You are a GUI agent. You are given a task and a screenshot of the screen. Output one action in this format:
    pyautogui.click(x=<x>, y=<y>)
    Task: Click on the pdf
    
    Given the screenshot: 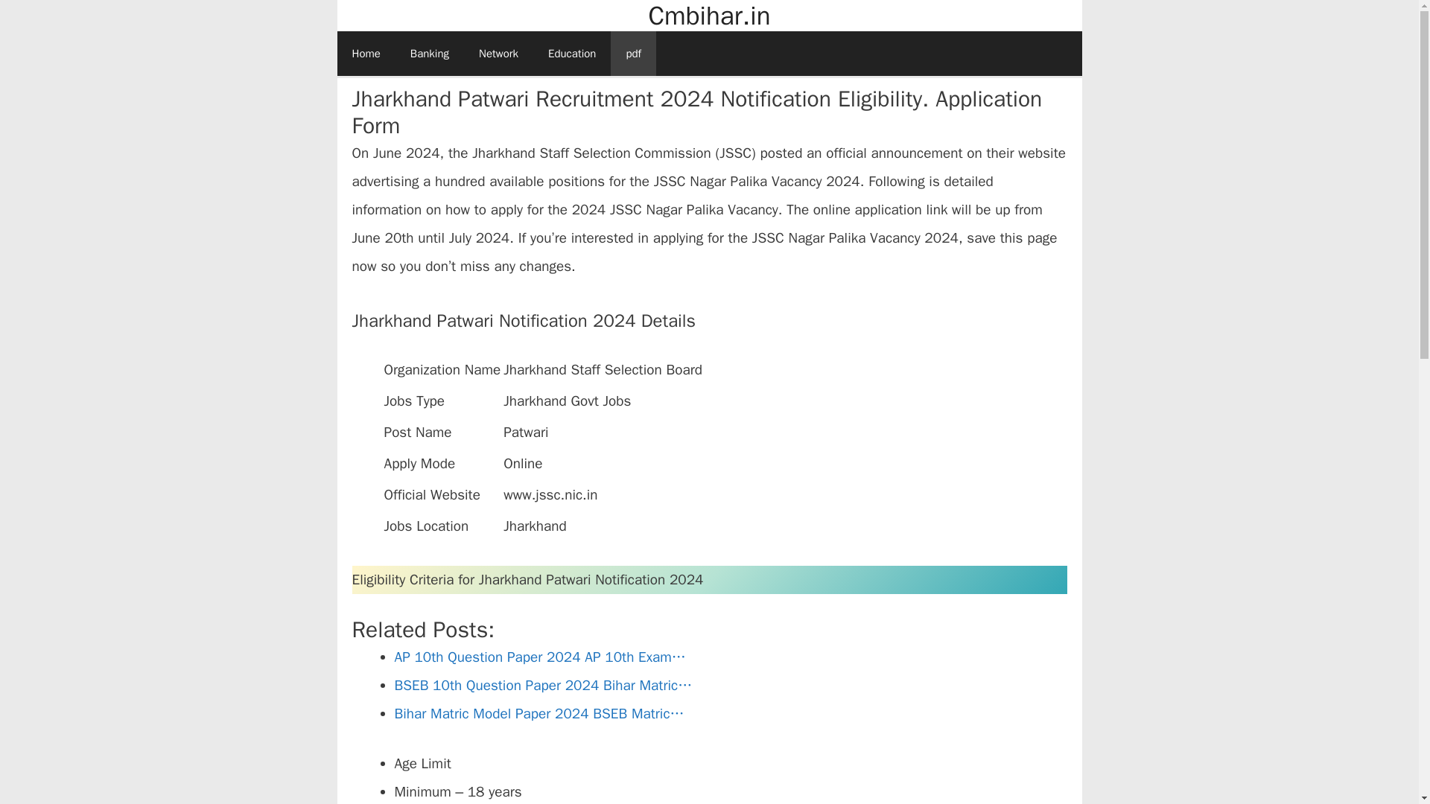 What is the action you would take?
    pyautogui.click(x=633, y=54)
    